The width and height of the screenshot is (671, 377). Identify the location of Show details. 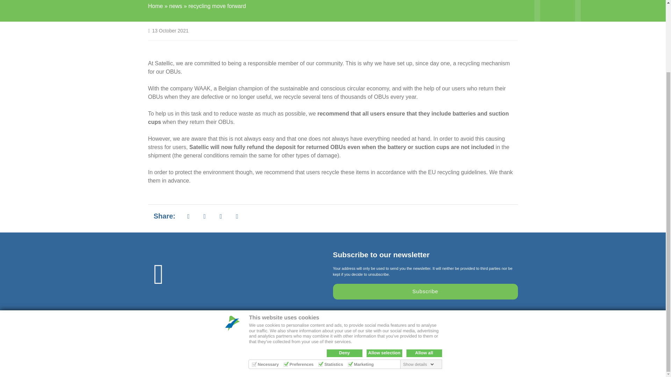
(419, 280).